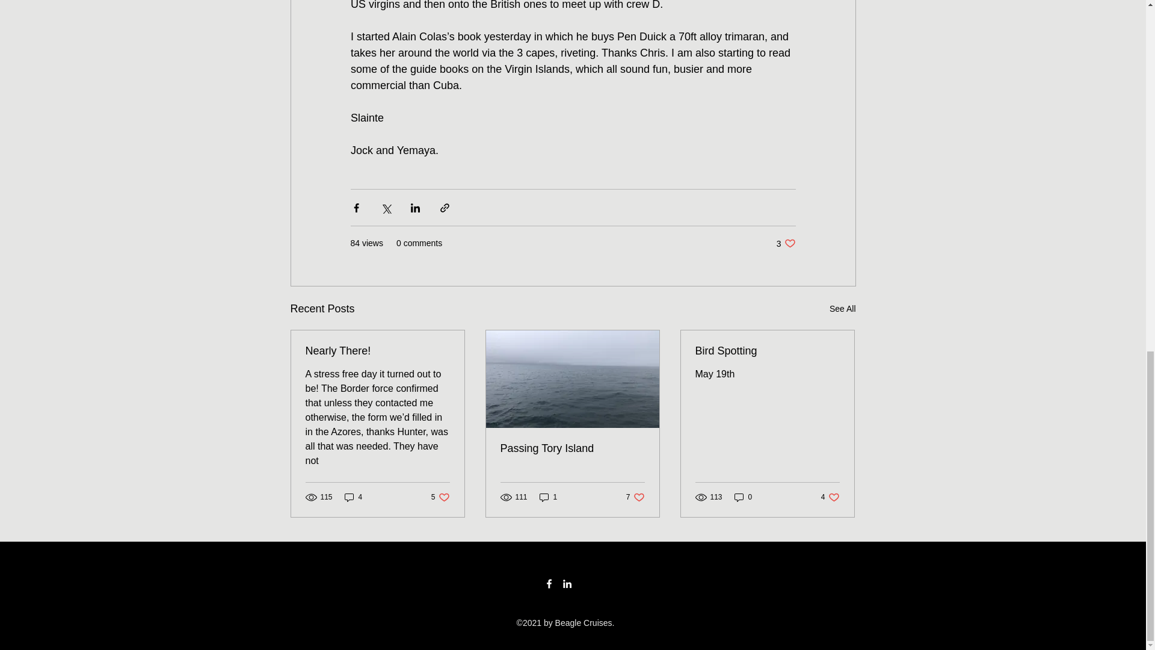 The width and height of the screenshot is (1155, 650). What do you see at coordinates (440, 497) in the screenshot?
I see `Bird Spotting` at bounding box center [440, 497].